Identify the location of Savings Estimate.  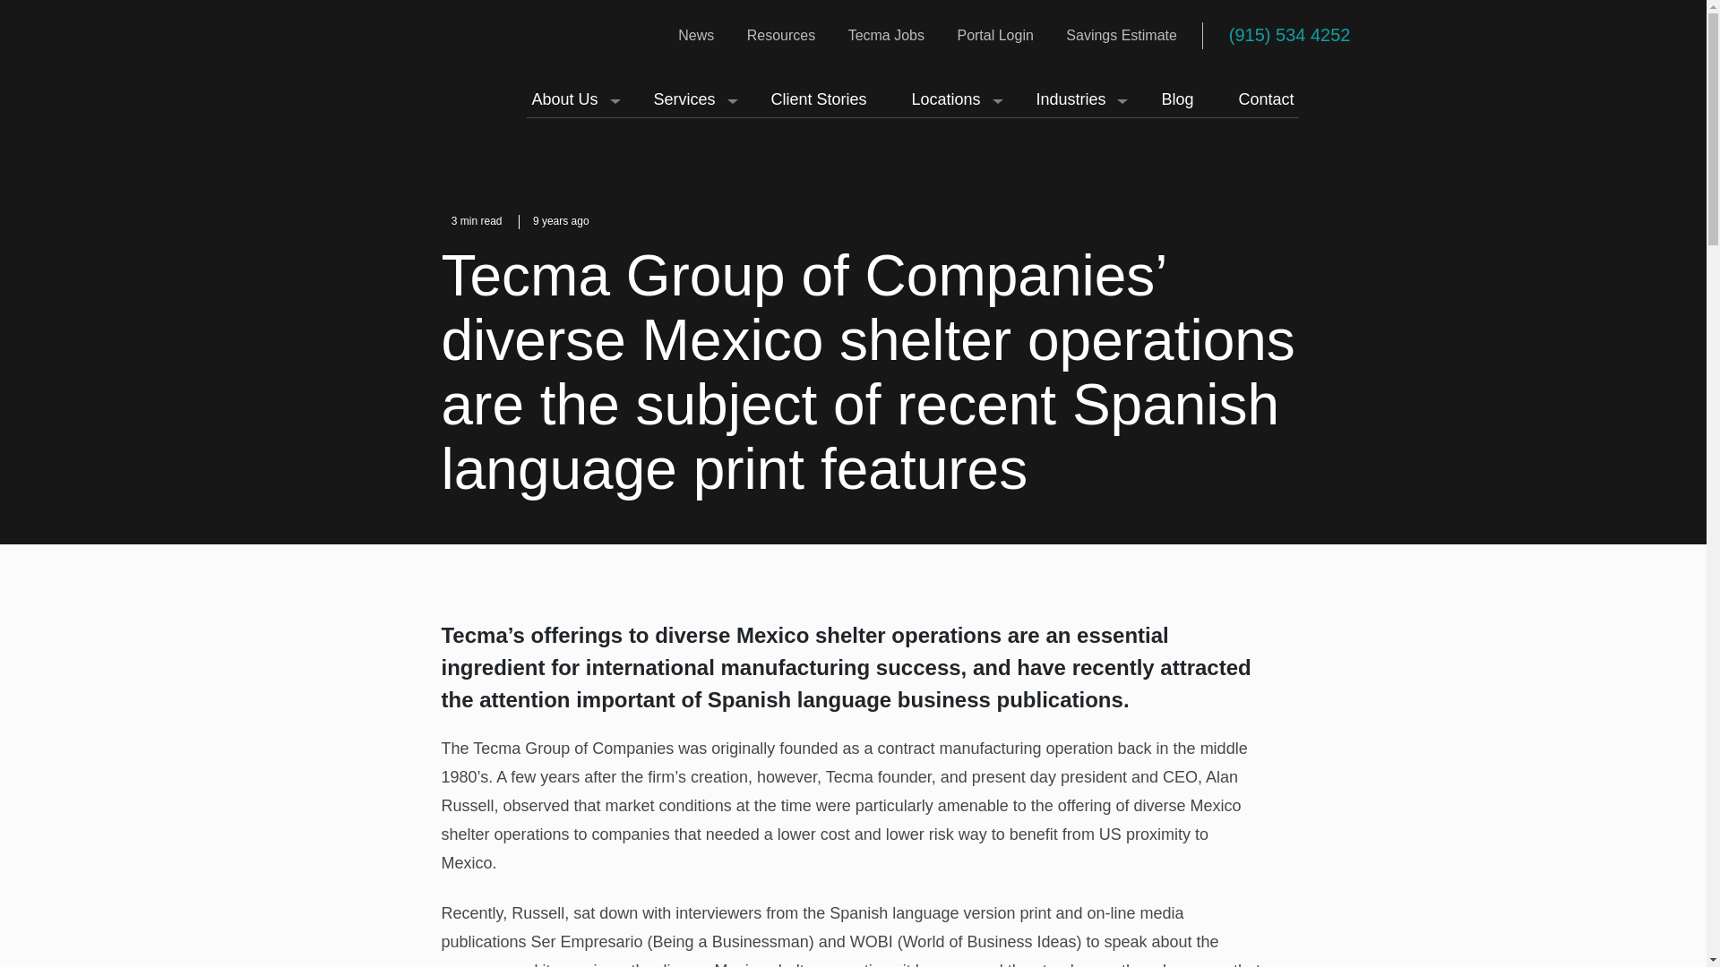
(1122, 34).